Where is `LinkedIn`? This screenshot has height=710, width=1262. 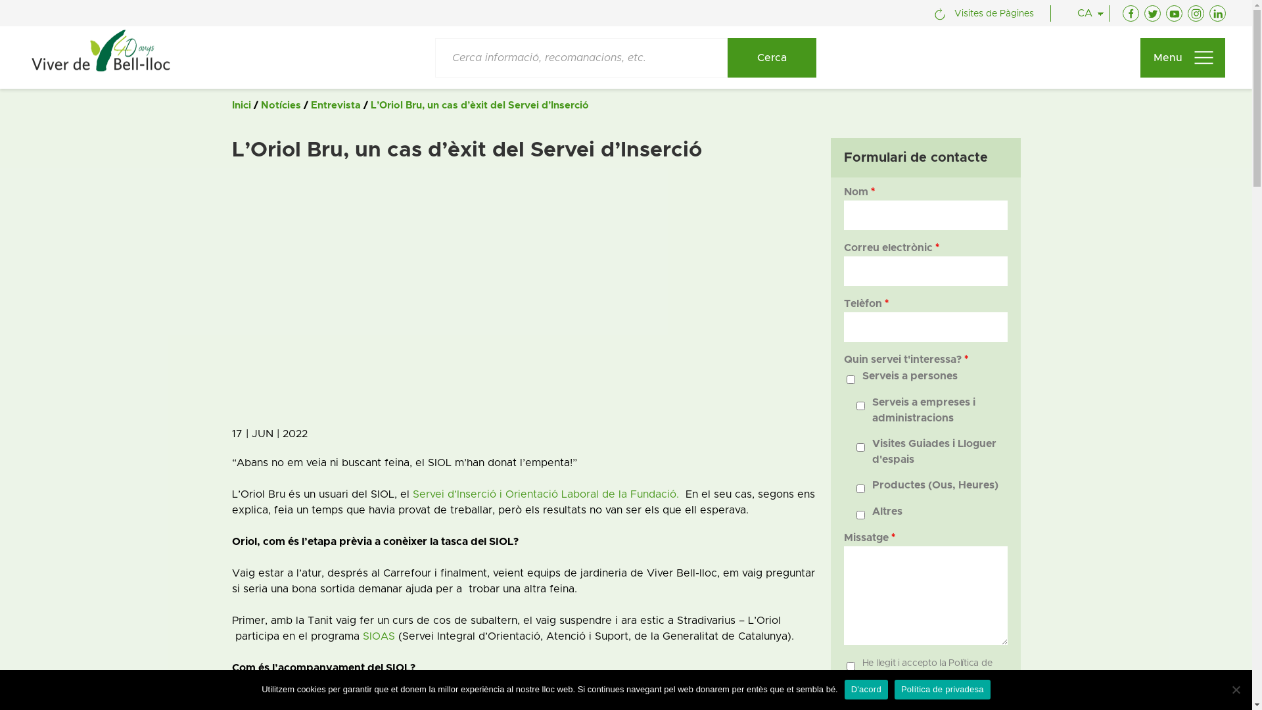
LinkedIn is located at coordinates (1217, 13).